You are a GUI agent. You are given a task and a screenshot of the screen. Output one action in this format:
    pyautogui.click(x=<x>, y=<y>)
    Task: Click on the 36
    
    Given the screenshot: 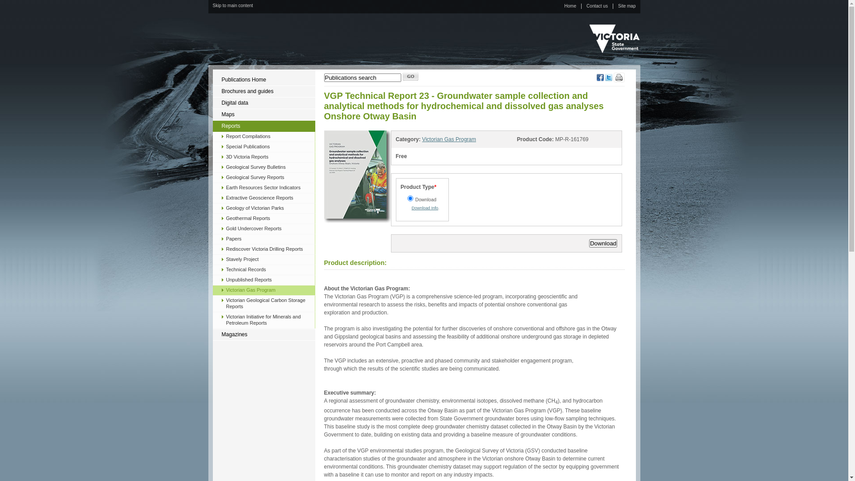 What is the action you would take?
    pyautogui.click(x=410, y=199)
    